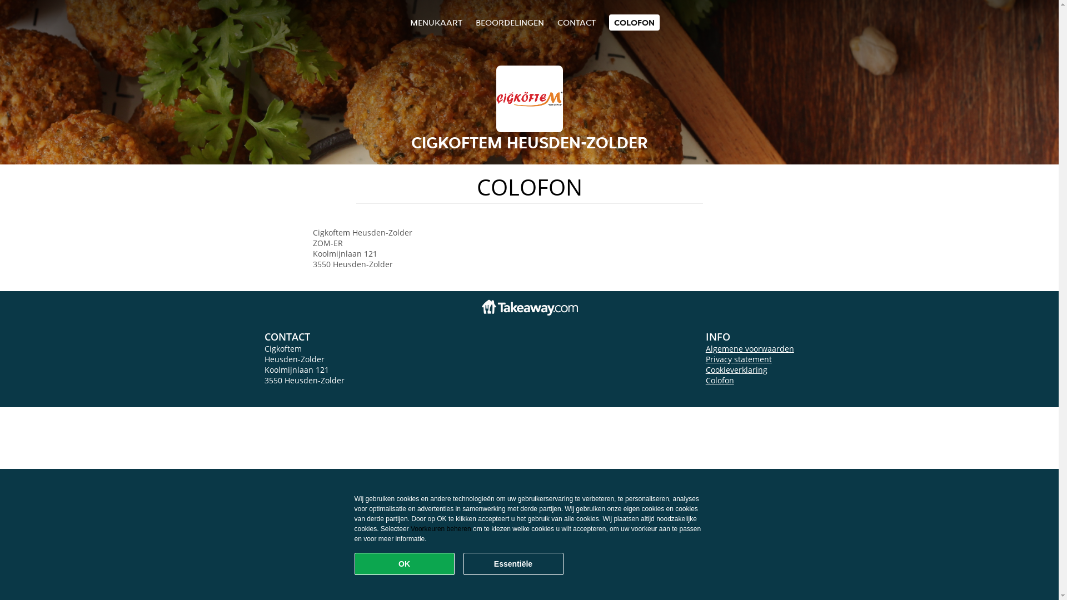 The image size is (1067, 600). What do you see at coordinates (739, 359) in the screenshot?
I see `Privacy statement` at bounding box center [739, 359].